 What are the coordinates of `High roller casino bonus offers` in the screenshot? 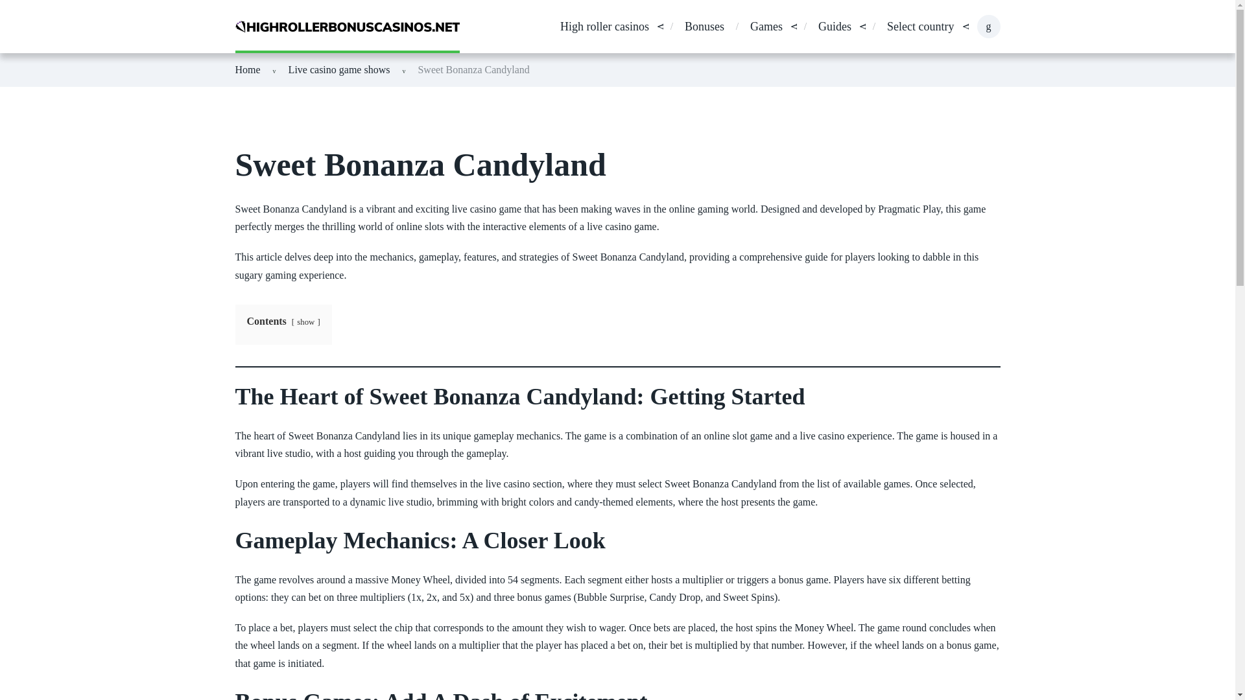 It's located at (704, 27).